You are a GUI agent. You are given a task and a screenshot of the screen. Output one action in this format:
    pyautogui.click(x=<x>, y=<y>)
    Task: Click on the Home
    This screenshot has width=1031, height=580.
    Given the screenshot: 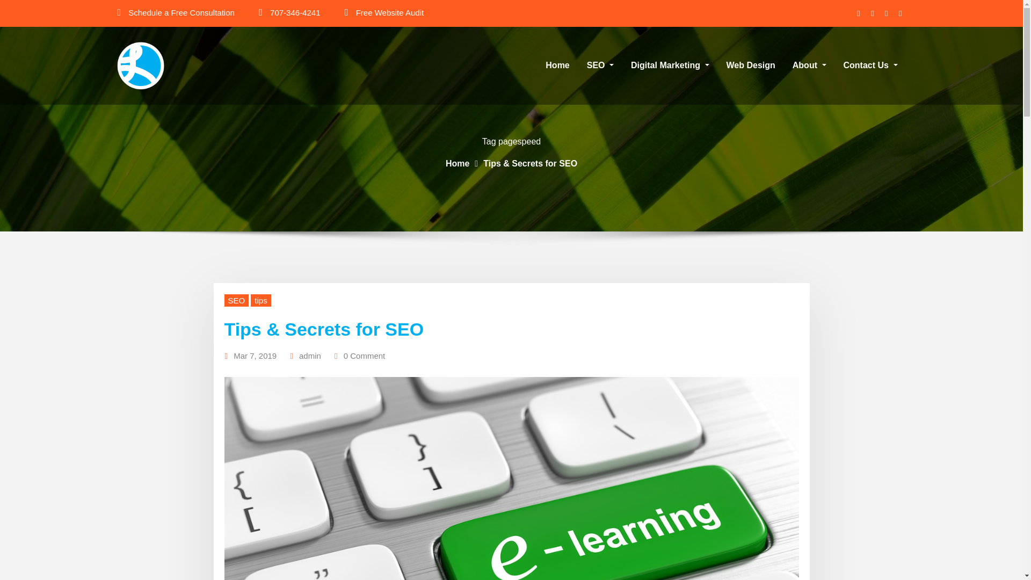 What is the action you would take?
    pyautogui.click(x=457, y=163)
    